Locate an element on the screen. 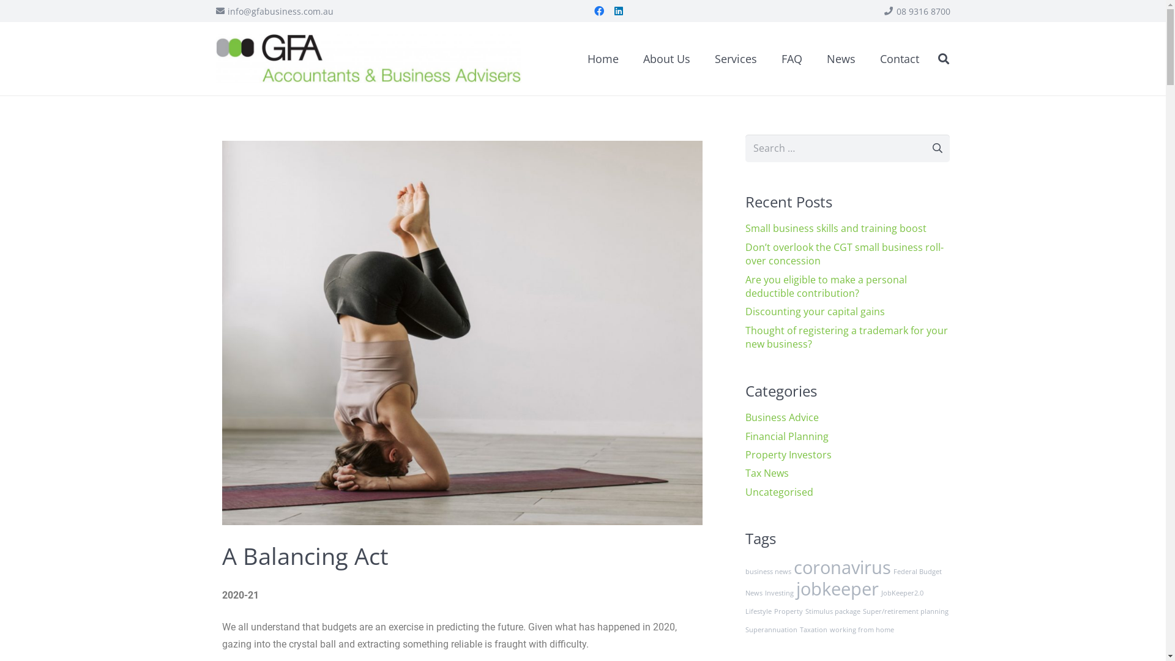 The width and height of the screenshot is (1175, 661). Investing is located at coordinates (780, 593).